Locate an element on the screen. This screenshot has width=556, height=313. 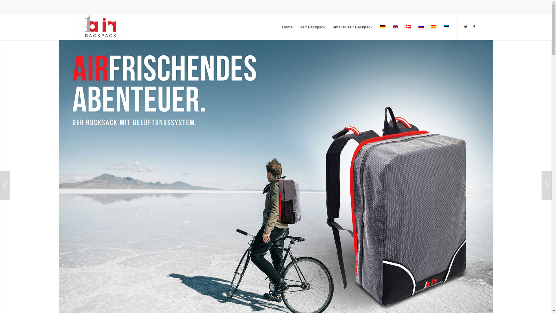
Dansk is located at coordinates (408, 27).